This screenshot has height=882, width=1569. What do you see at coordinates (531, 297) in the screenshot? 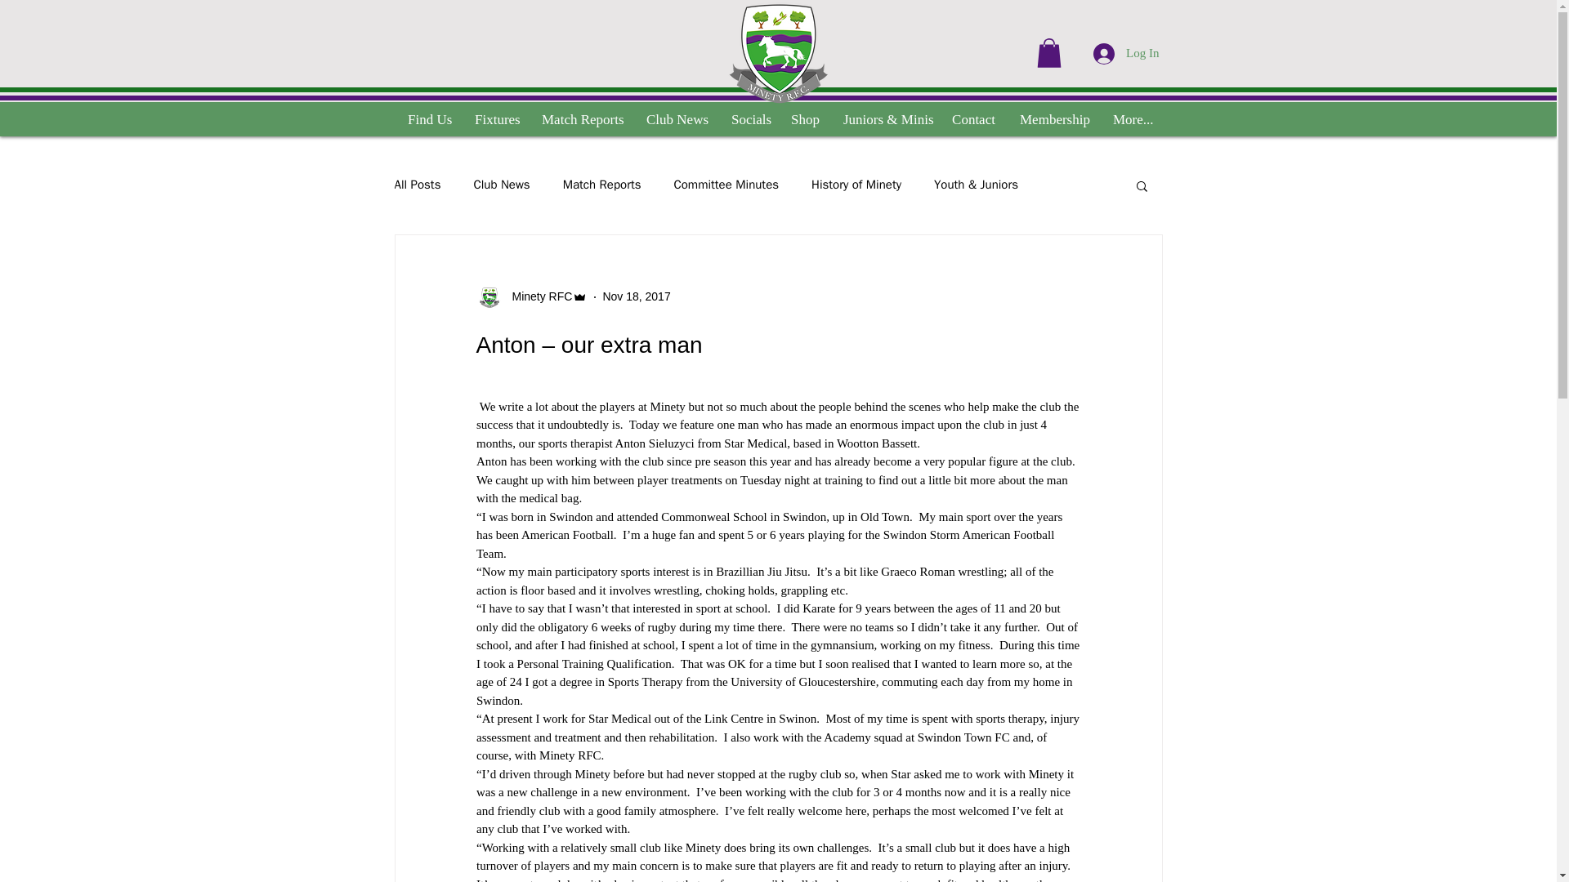
I see `Minety RFC` at bounding box center [531, 297].